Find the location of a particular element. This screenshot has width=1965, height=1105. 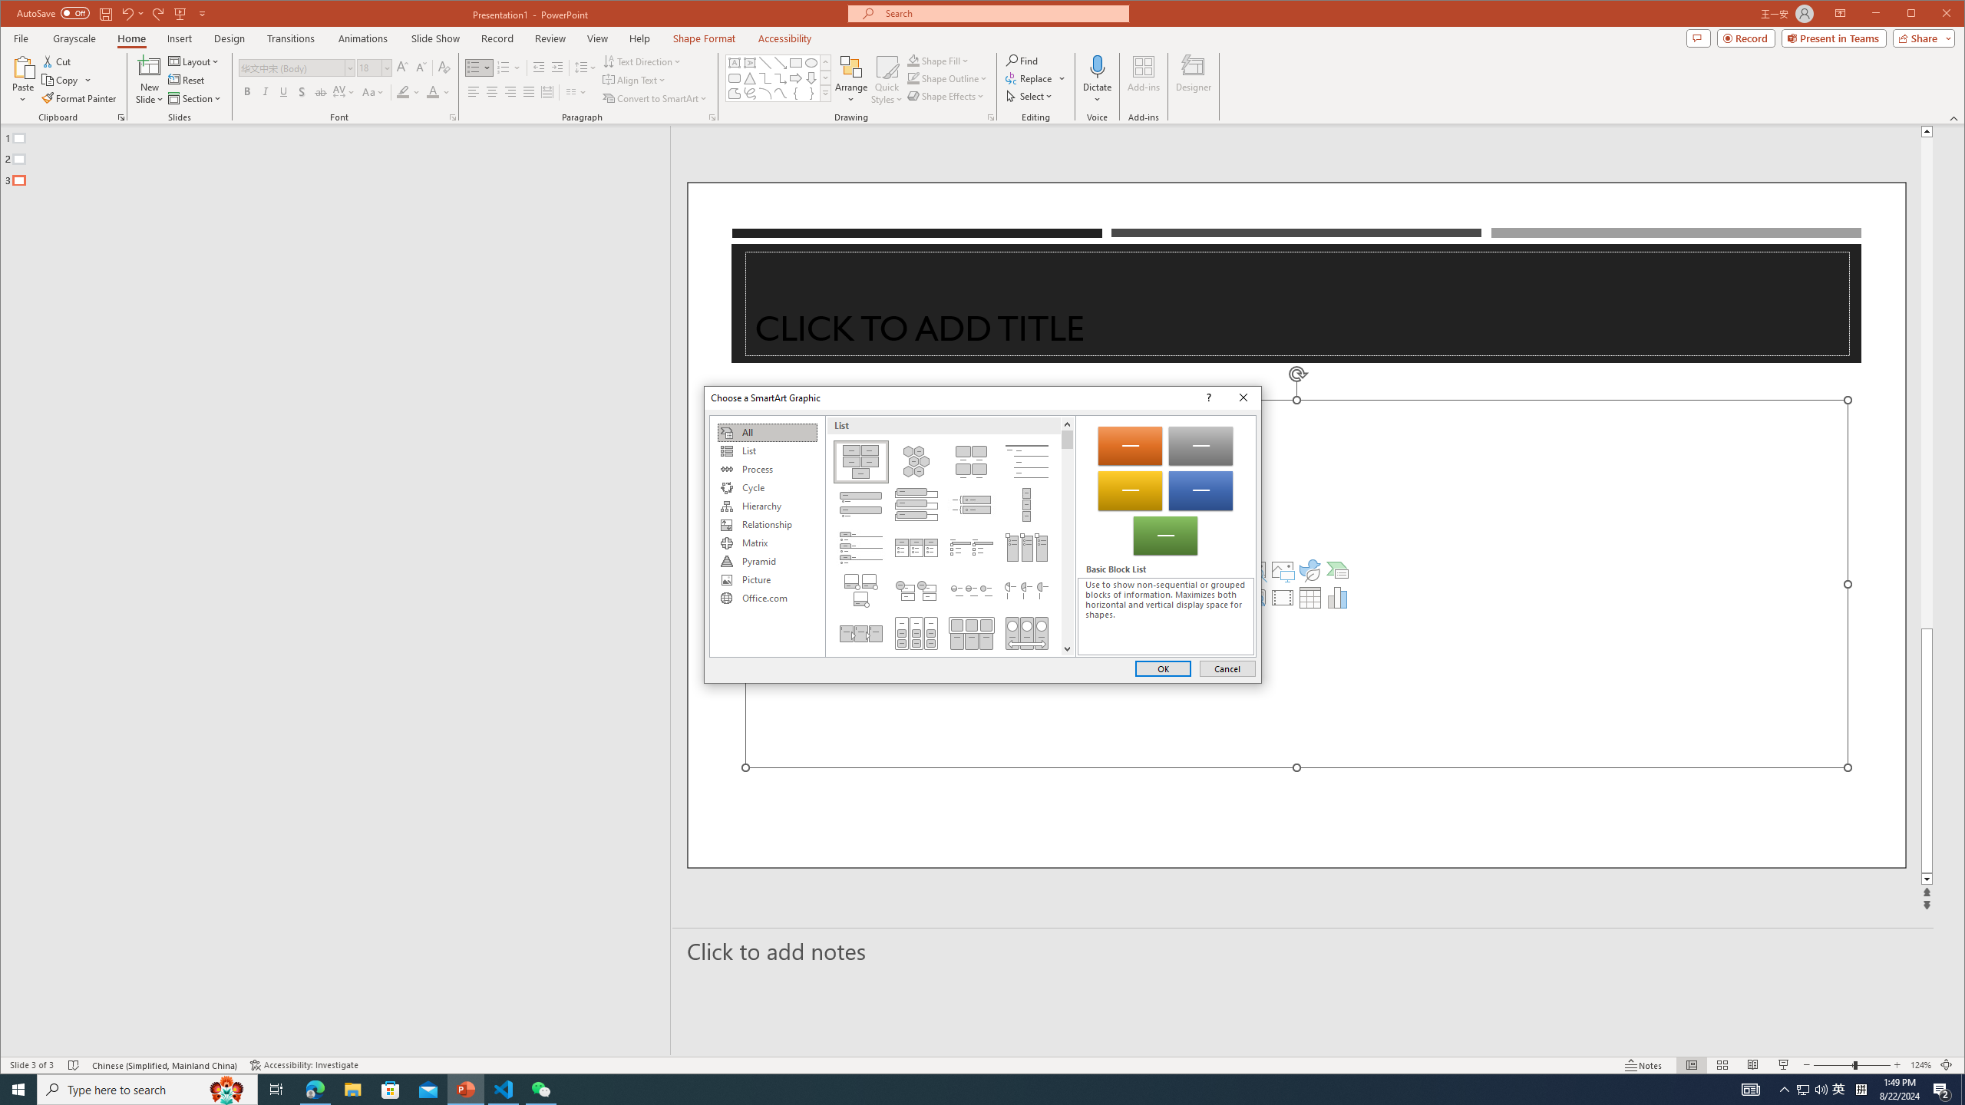

Paste is located at coordinates (23, 80).